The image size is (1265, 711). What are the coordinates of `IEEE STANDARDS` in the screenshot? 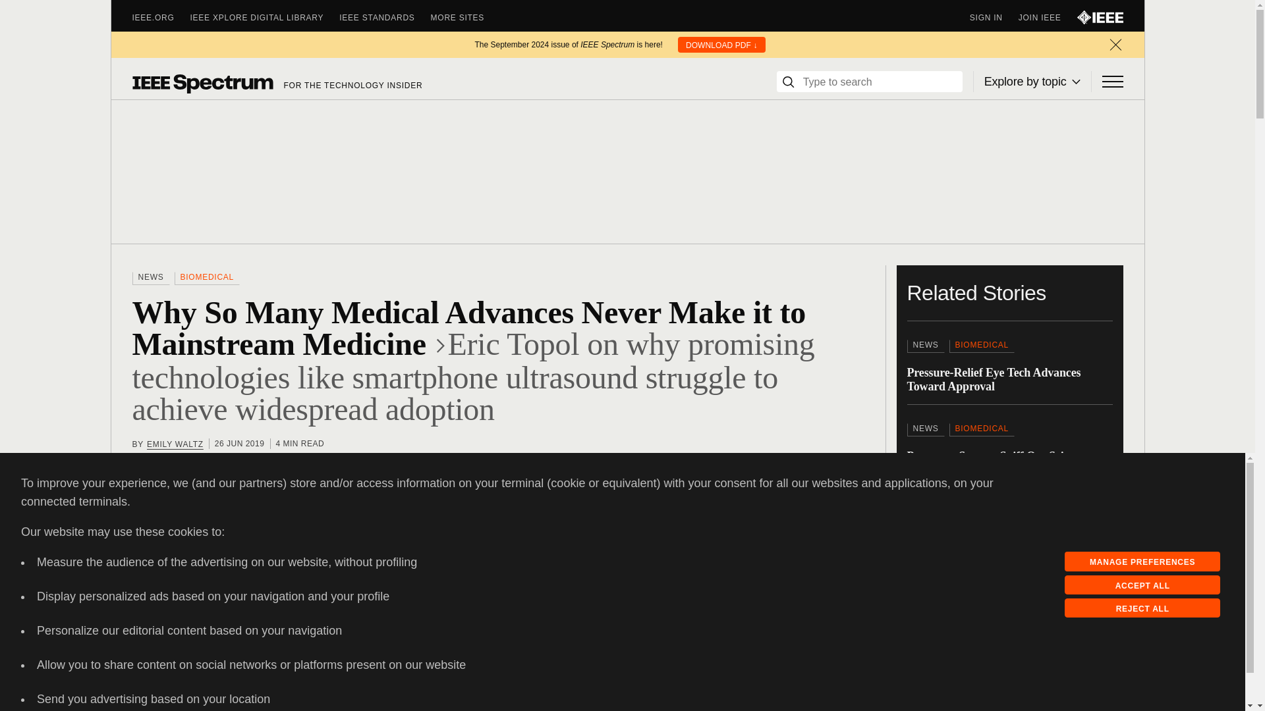 It's located at (384, 17).